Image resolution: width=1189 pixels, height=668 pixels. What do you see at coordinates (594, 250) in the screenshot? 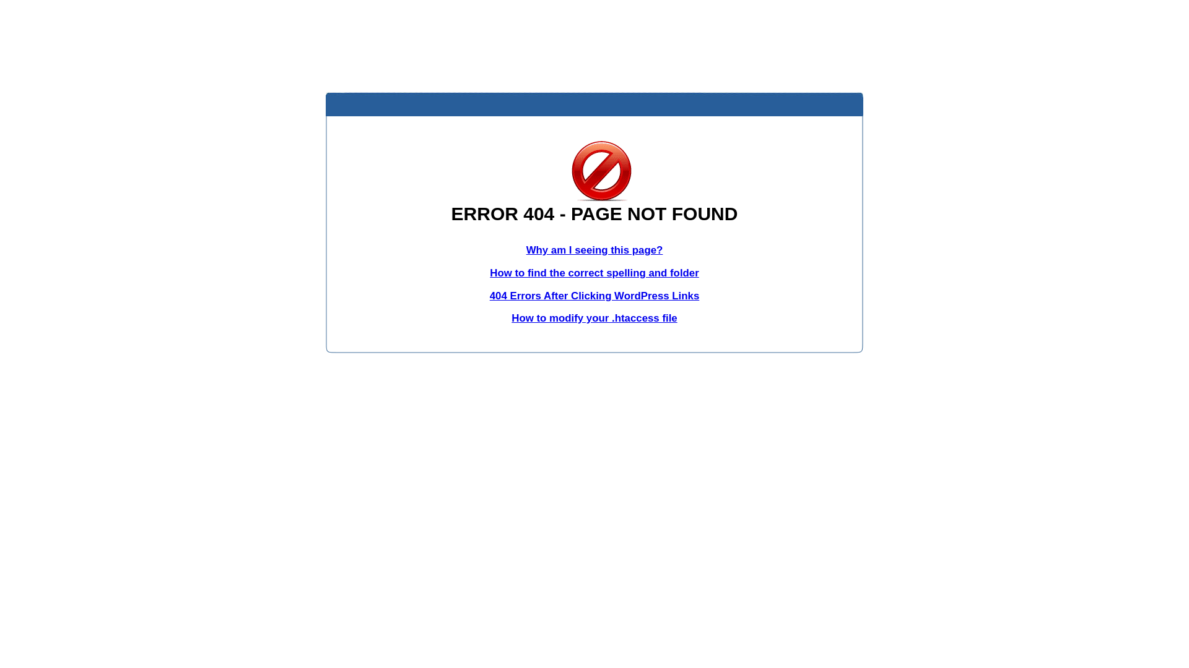
I see `Why am I seeing this page?` at bounding box center [594, 250].